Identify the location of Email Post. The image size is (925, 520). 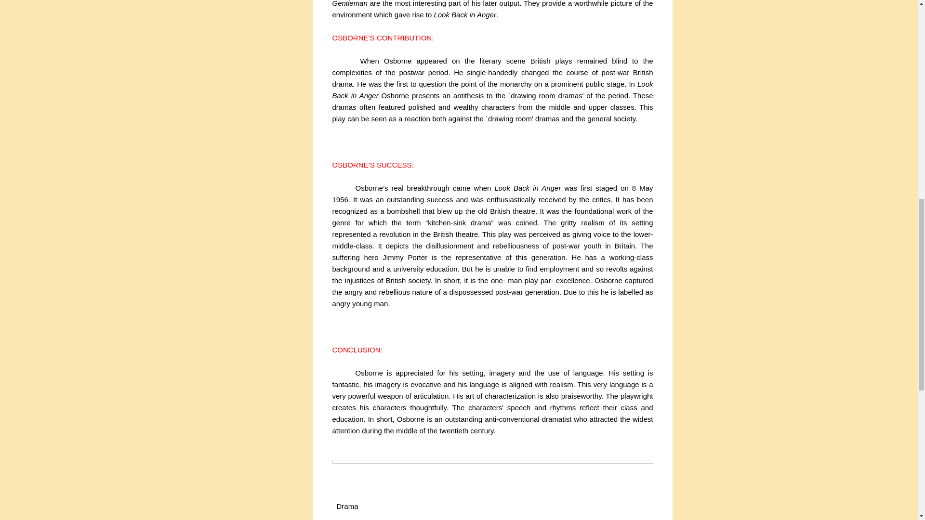
(380, 506).